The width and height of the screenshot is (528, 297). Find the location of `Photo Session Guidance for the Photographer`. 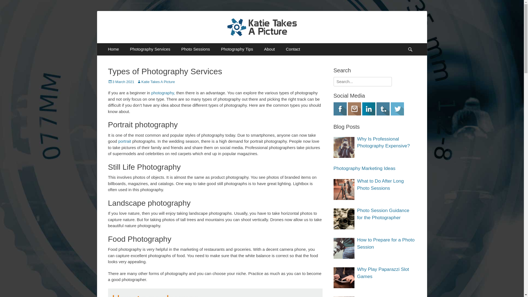

Photo Session Guidance for the Photographer is located at coordinates (386, 214).